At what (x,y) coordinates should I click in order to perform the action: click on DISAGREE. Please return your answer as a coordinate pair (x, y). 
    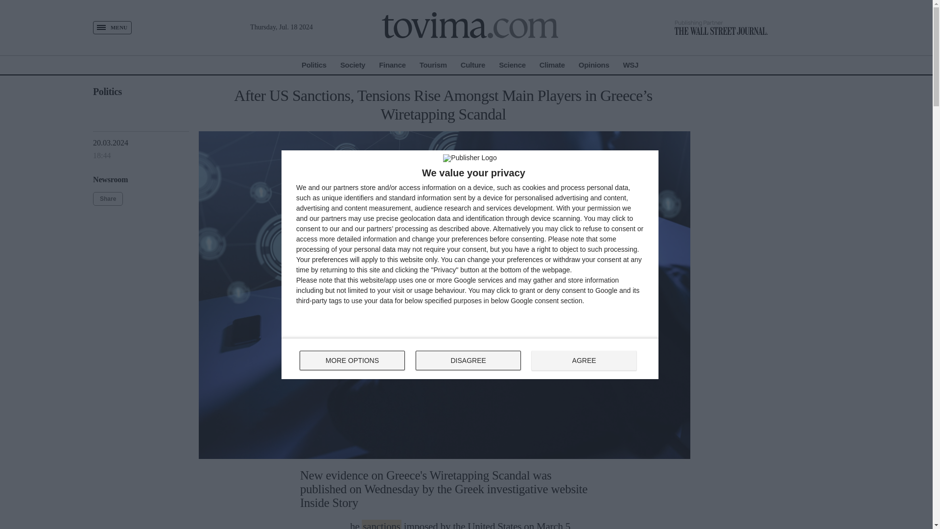
    Looking at the image, I should click on (468, 361).